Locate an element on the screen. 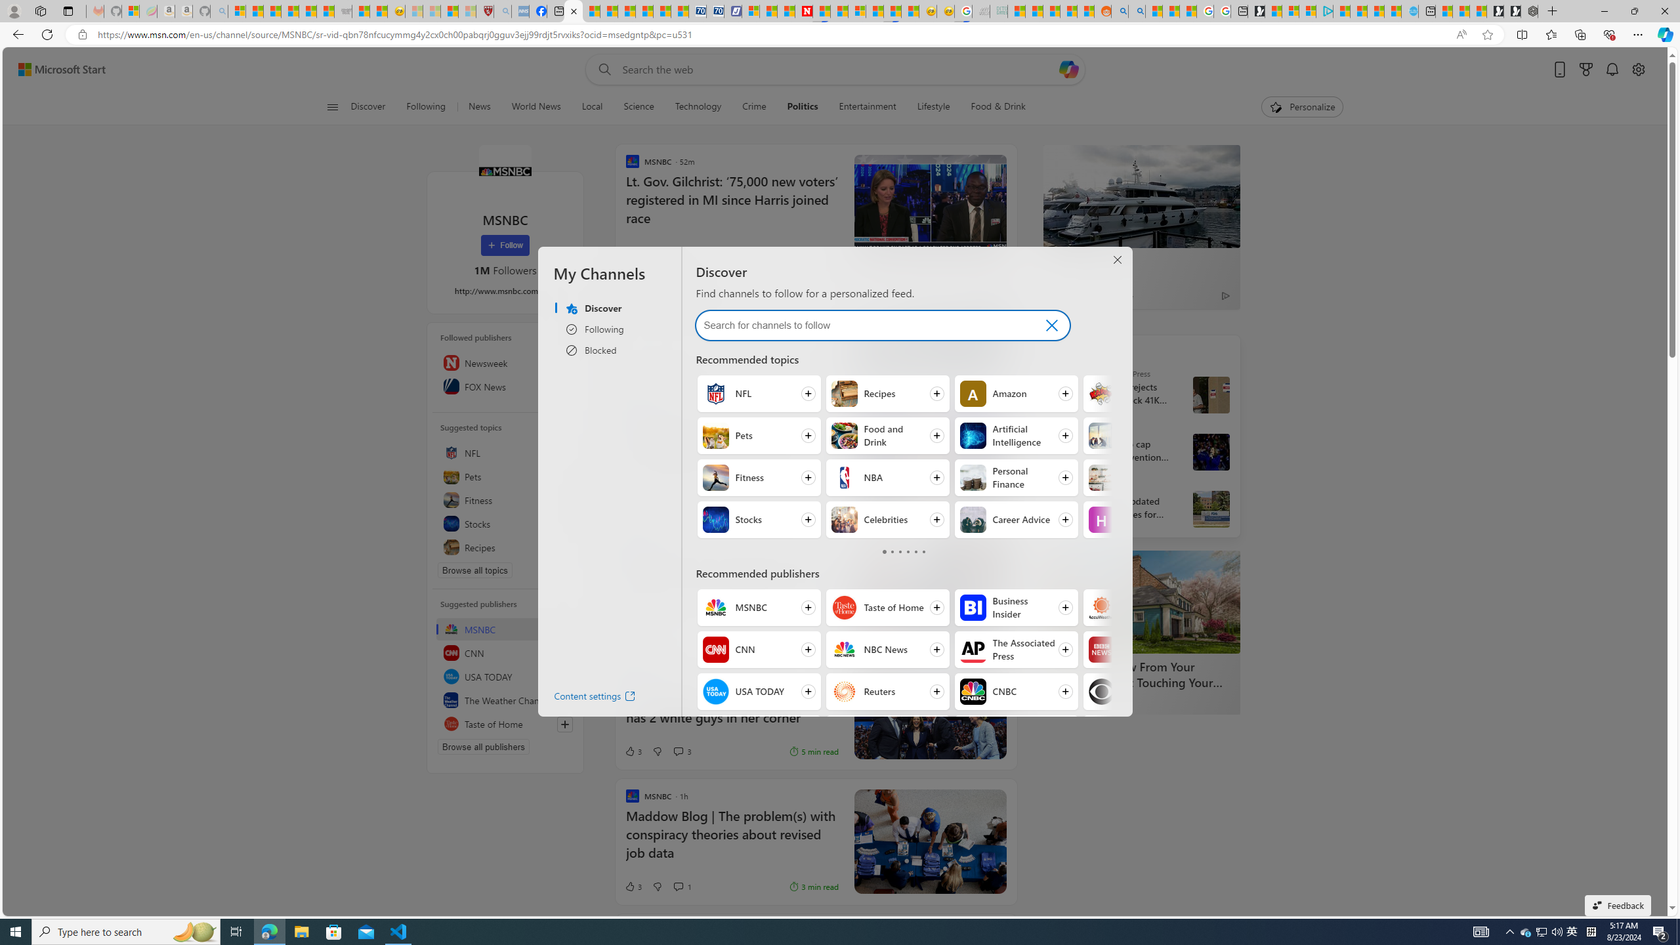 The width and height of the screenshot is (1680, 945). Follow is located at coordinates (505, 245).